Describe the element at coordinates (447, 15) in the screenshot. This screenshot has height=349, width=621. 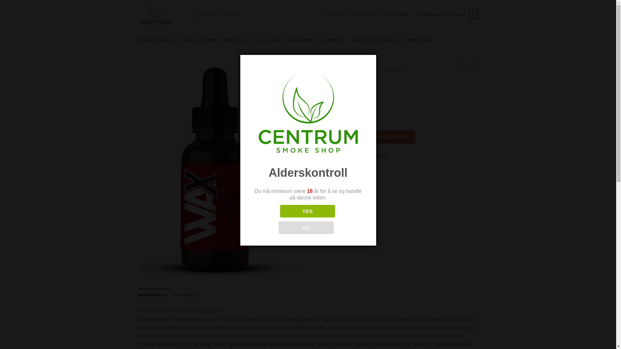
I see `Handlekurv` at that location.